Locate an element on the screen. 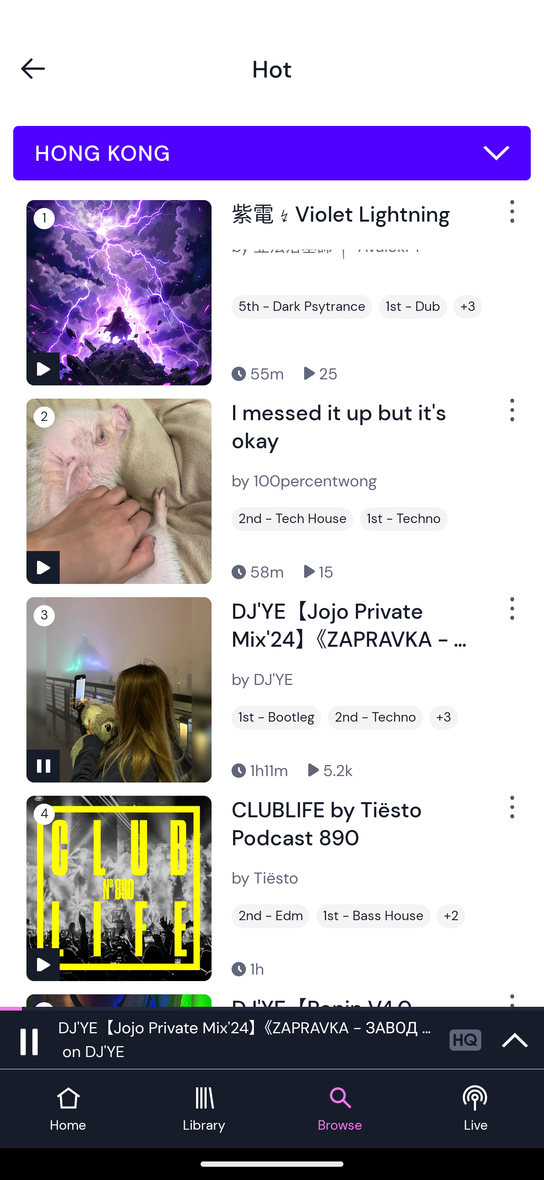 The height and width of the screenshot is (1180, 544). 1st - Techno is located at coordinates (404, 519).